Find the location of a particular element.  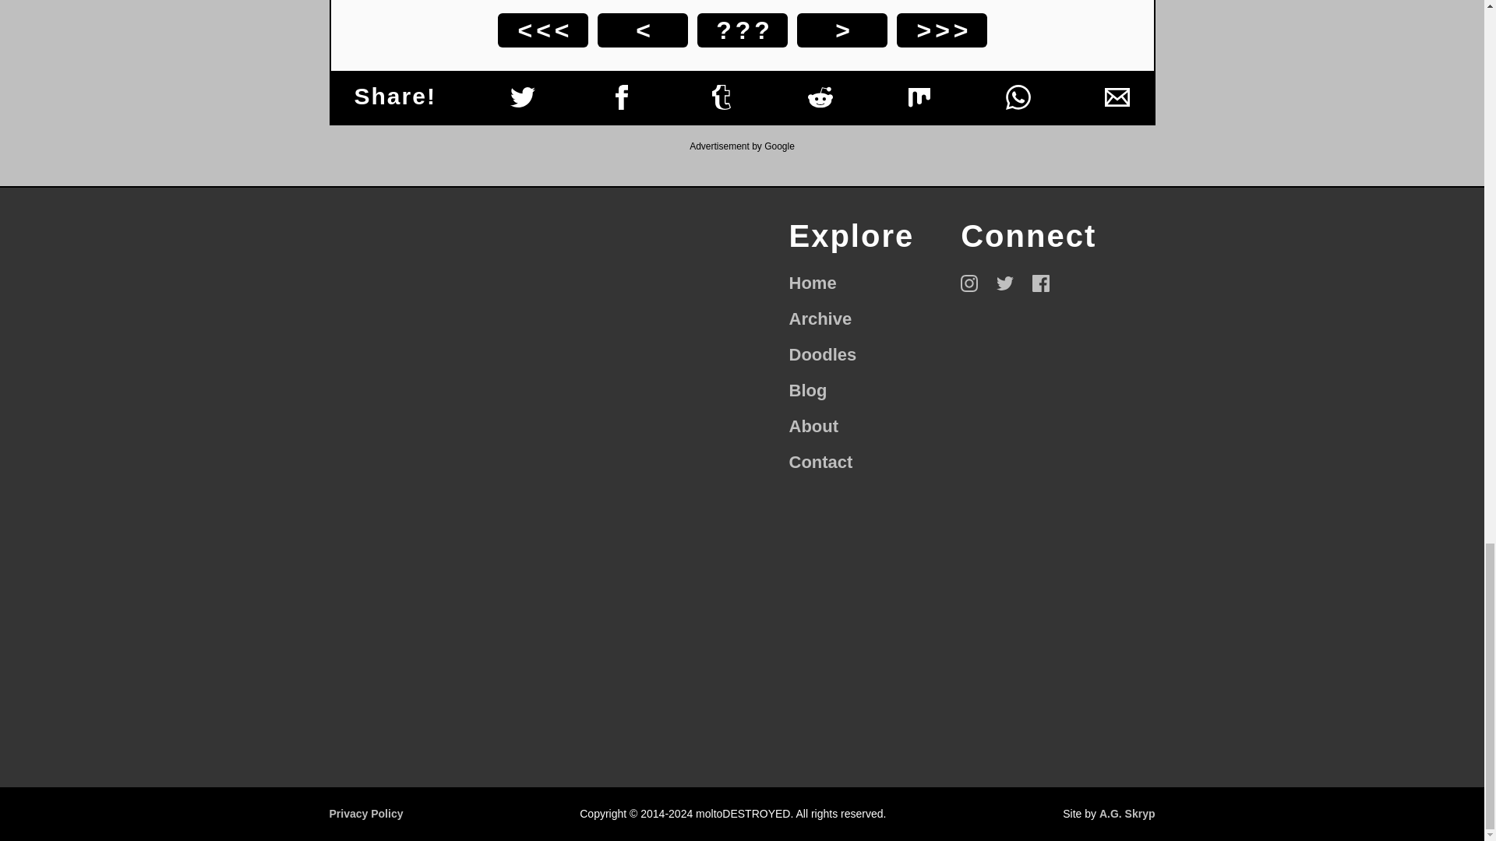

Share on Tumblr is located at coordinates (722, 97).